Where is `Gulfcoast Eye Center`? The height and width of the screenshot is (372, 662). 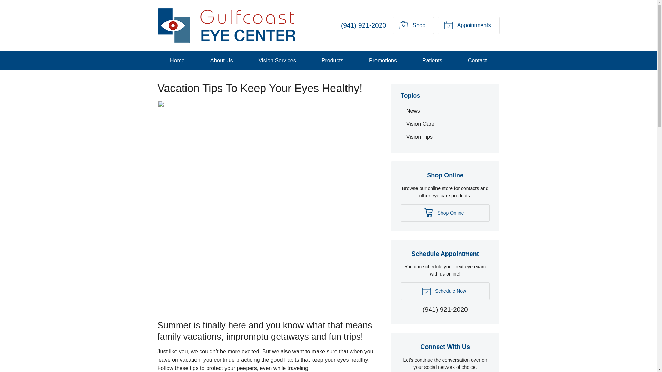 Gulfcoast Eye Center is located at coordinates (226, 25).